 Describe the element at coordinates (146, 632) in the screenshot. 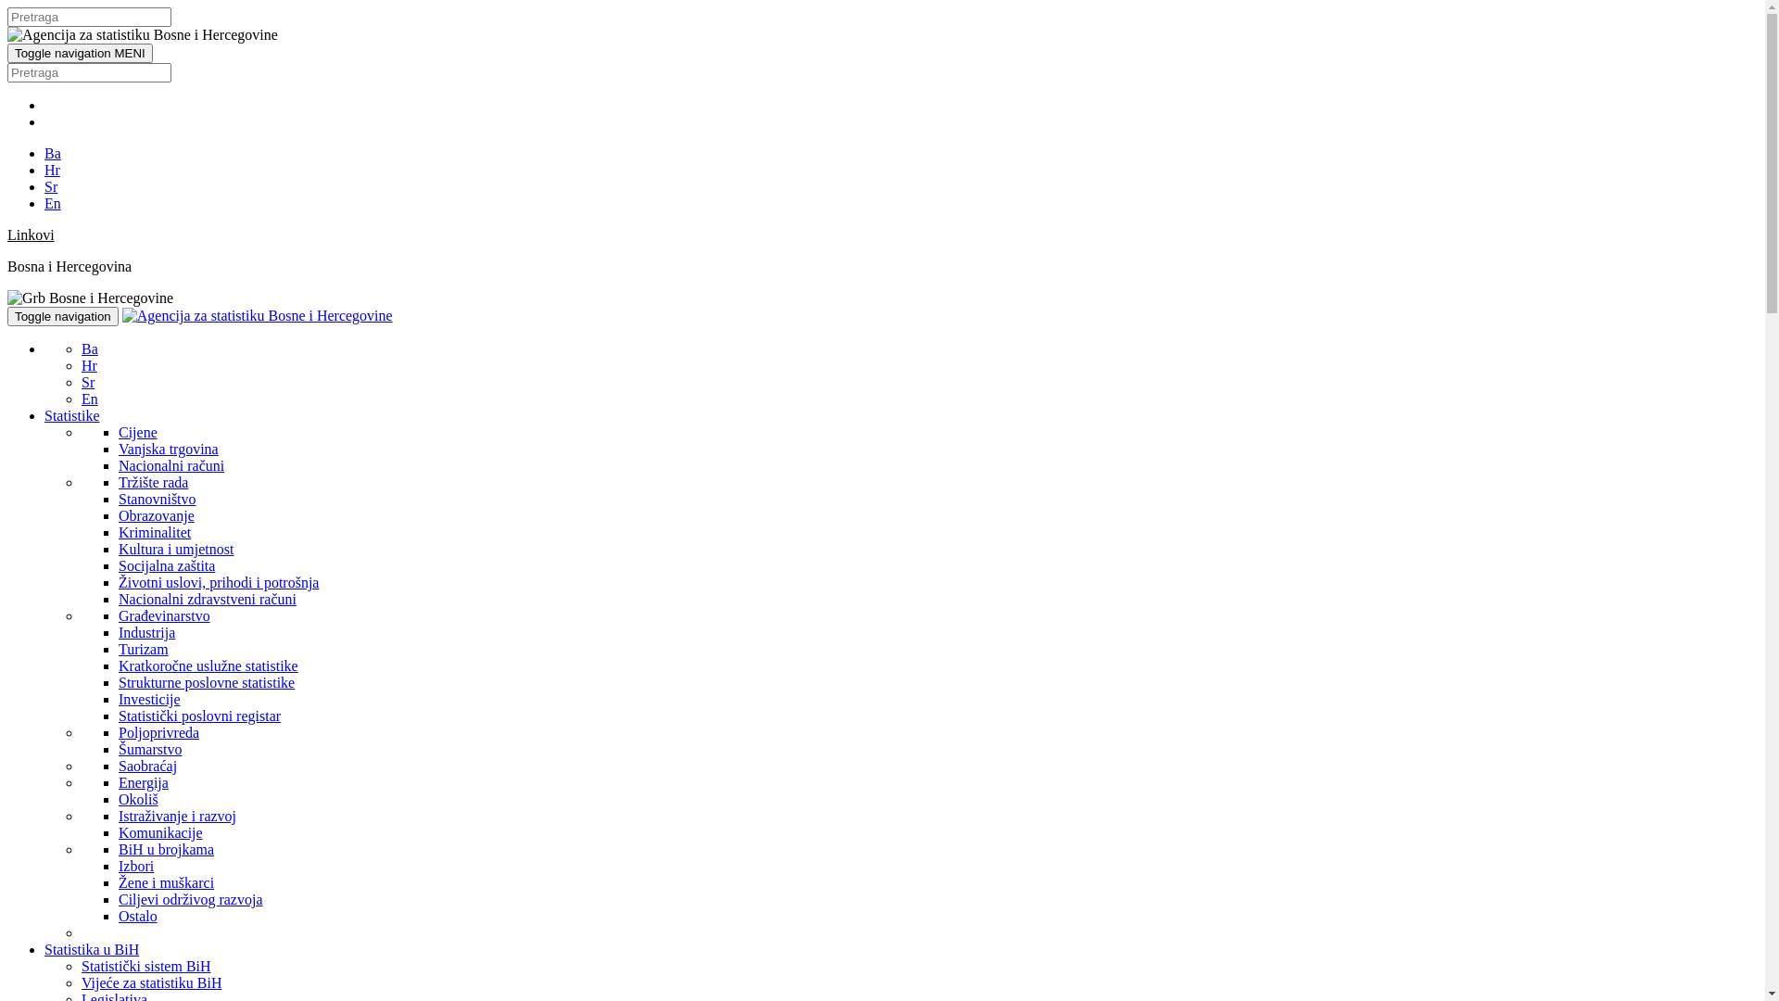

I see `Industrija` at that location.